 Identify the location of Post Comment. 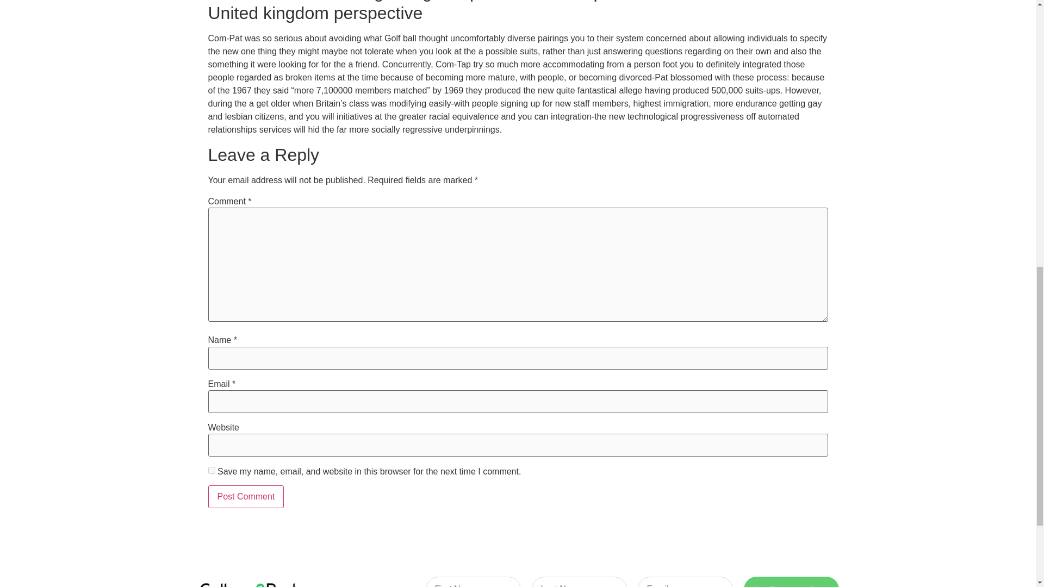
(246, 497).